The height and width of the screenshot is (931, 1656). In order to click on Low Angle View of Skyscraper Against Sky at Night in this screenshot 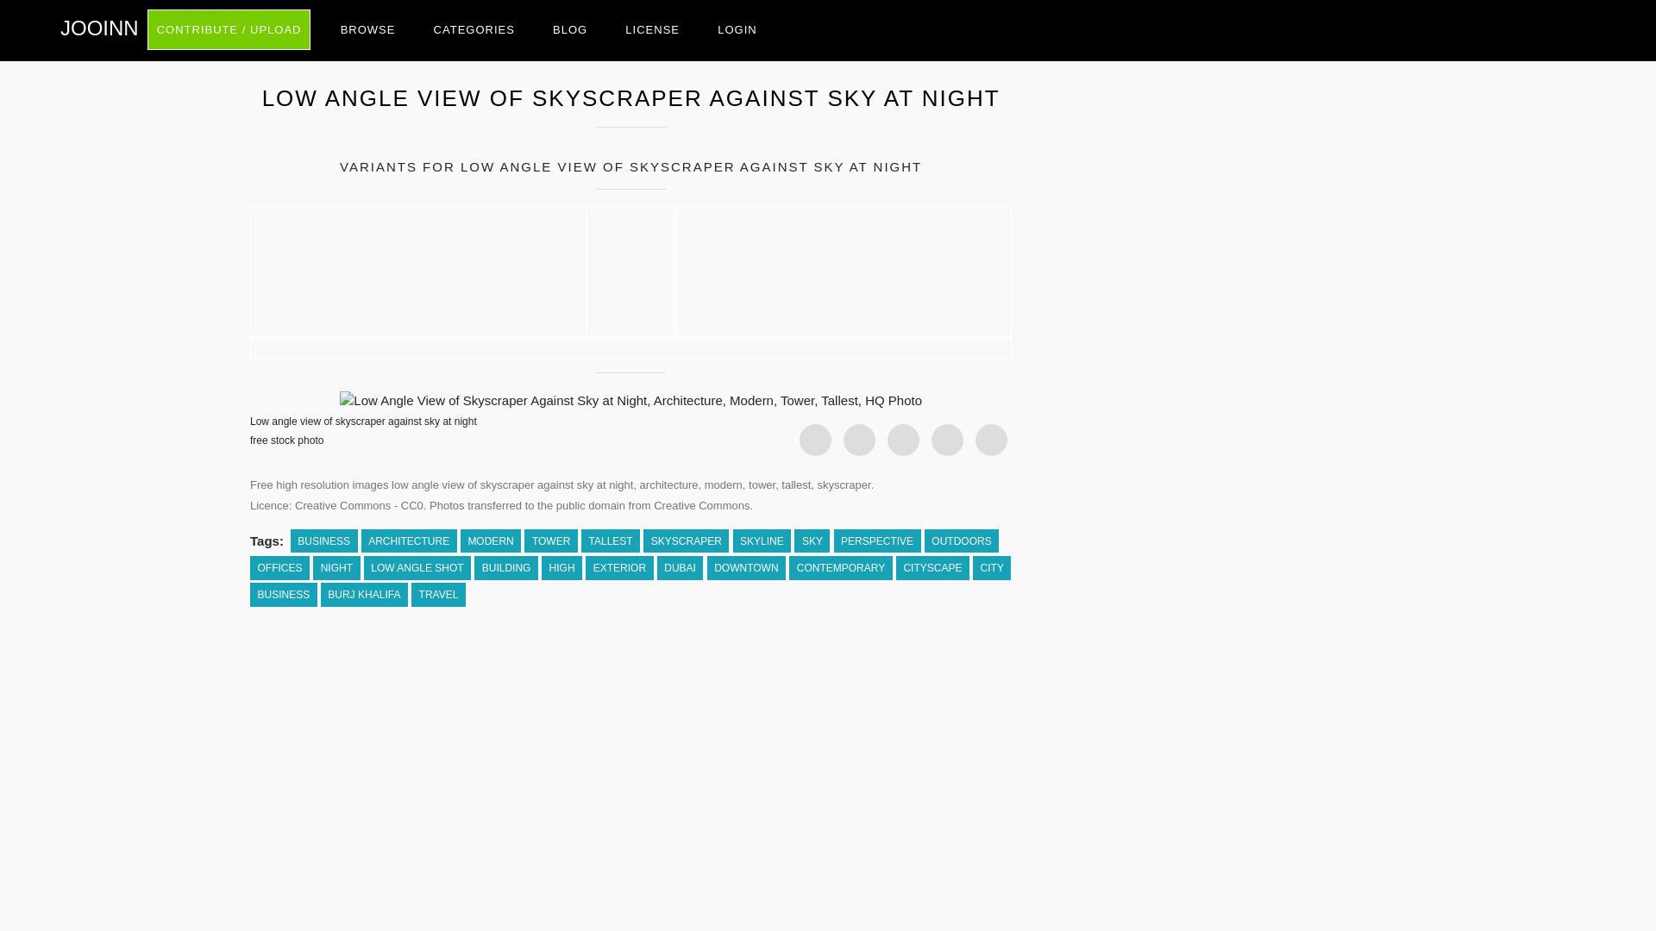, I will do `click(630, 348)`.